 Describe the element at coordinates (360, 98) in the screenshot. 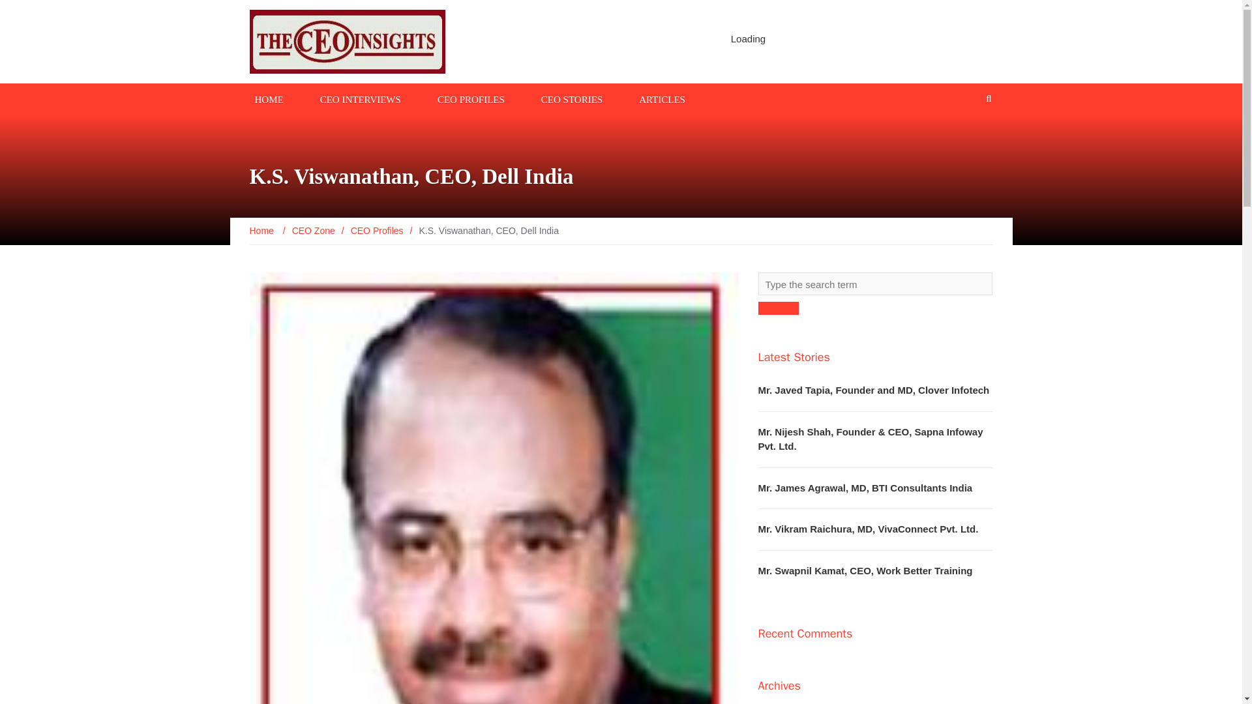

I see `CEO INTERVIEWS` at that location.